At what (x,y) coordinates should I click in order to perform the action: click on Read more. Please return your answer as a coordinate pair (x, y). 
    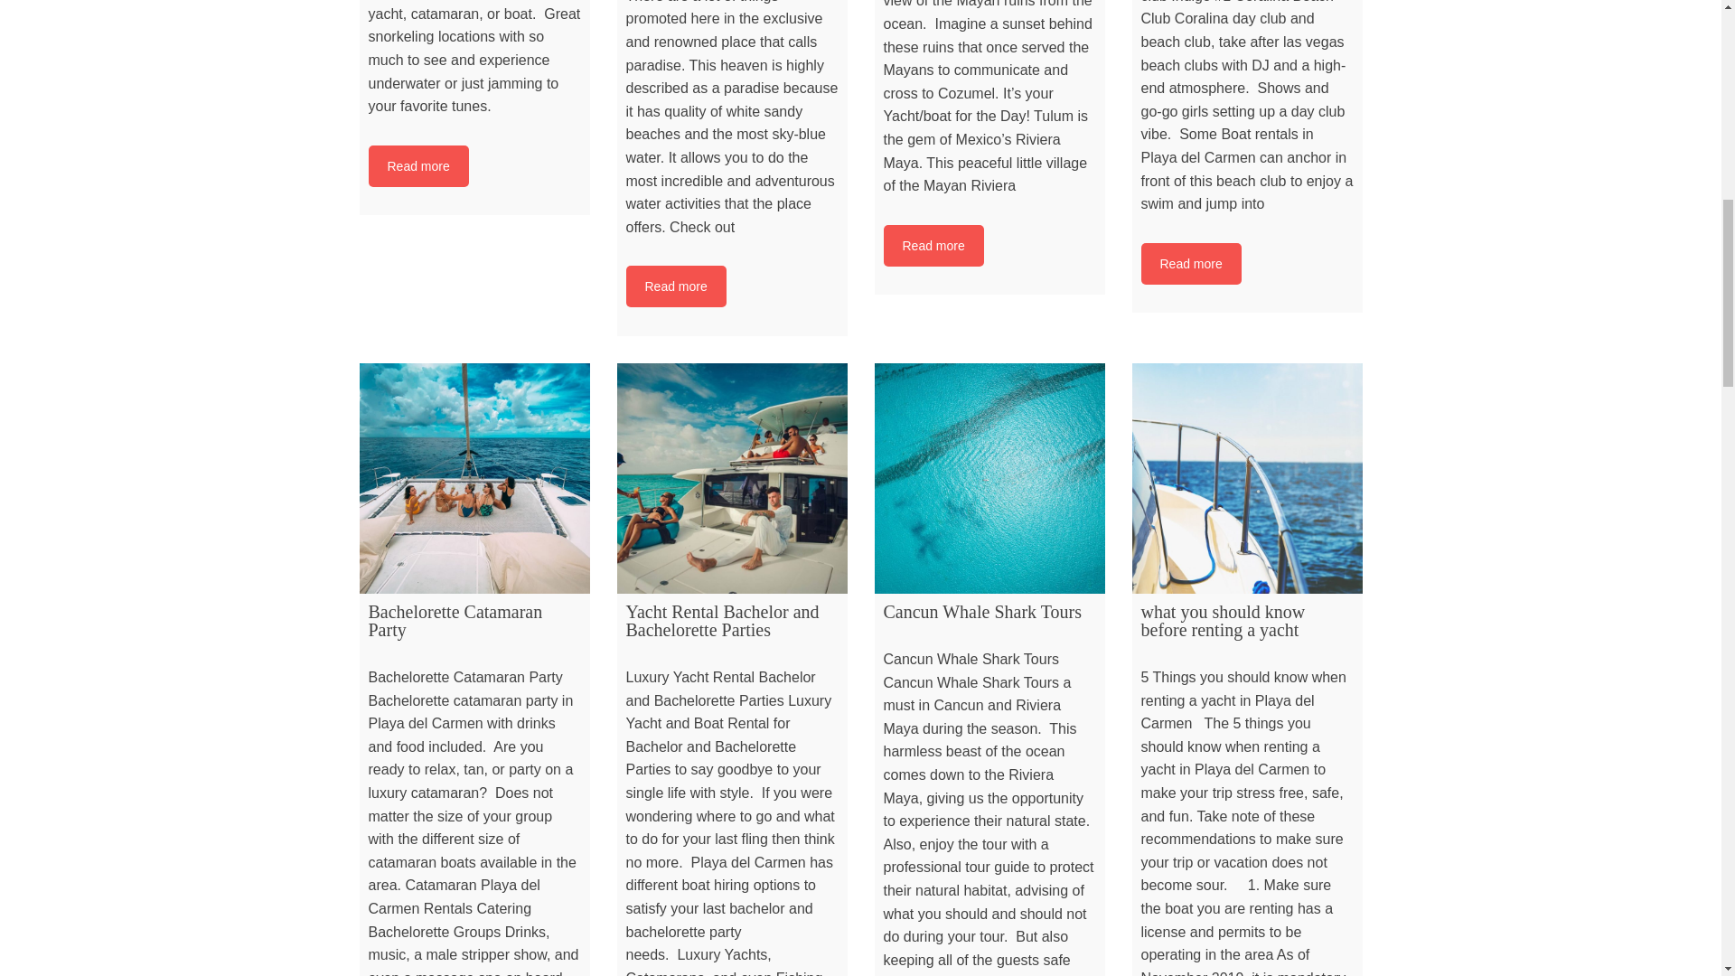
    Looking at the image, I should click on (674, 286).